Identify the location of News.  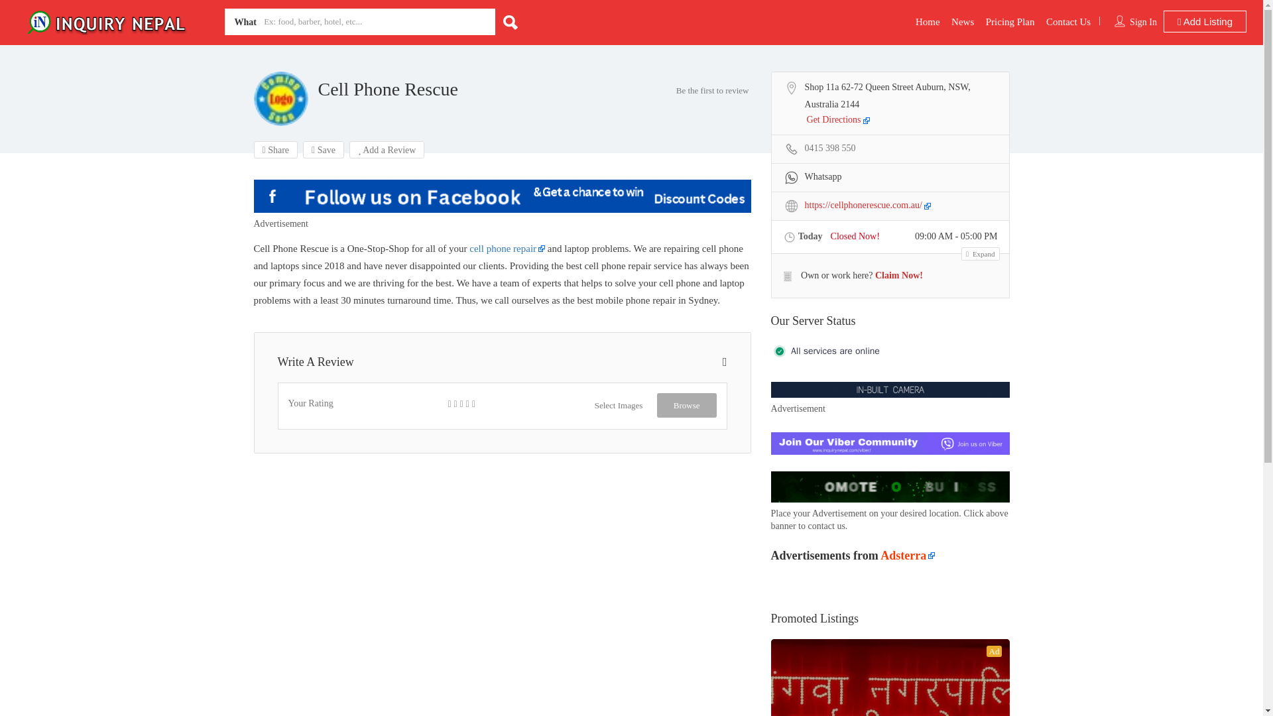
(962, 21).